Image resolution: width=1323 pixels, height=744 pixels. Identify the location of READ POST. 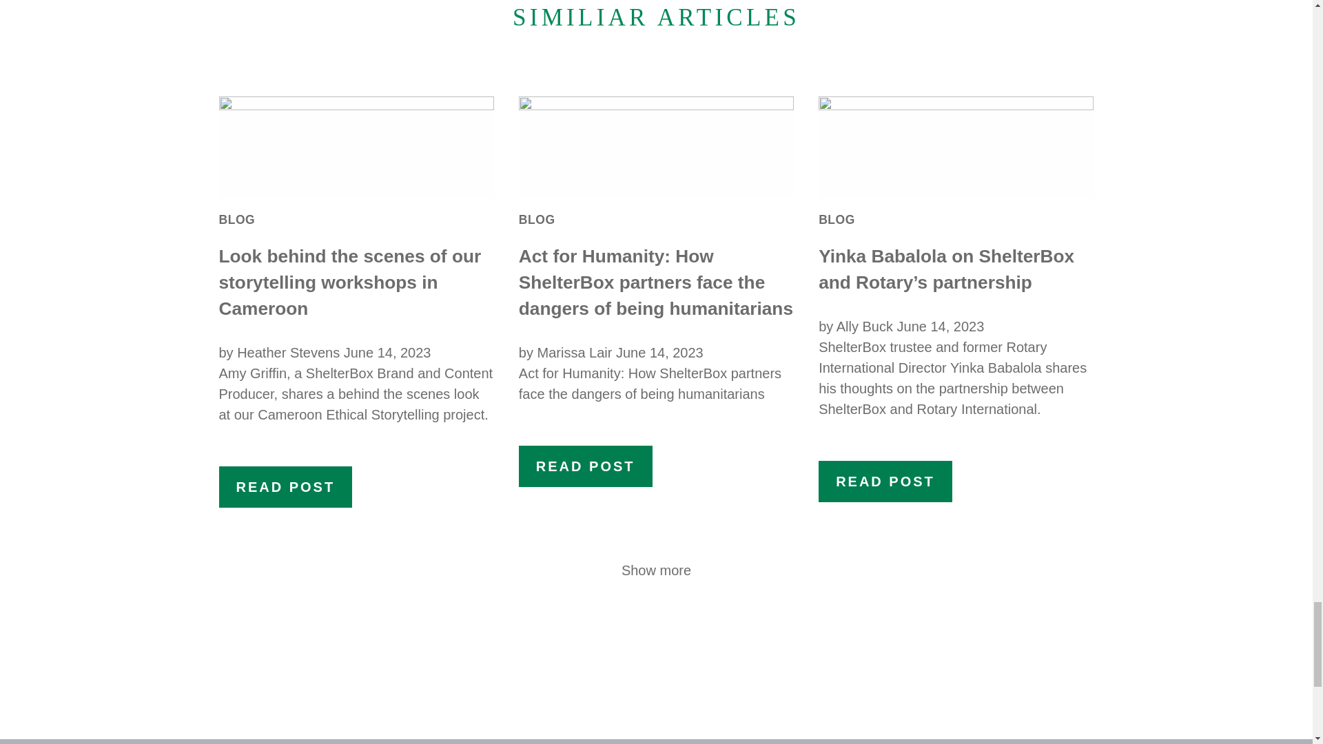
(286, 486).